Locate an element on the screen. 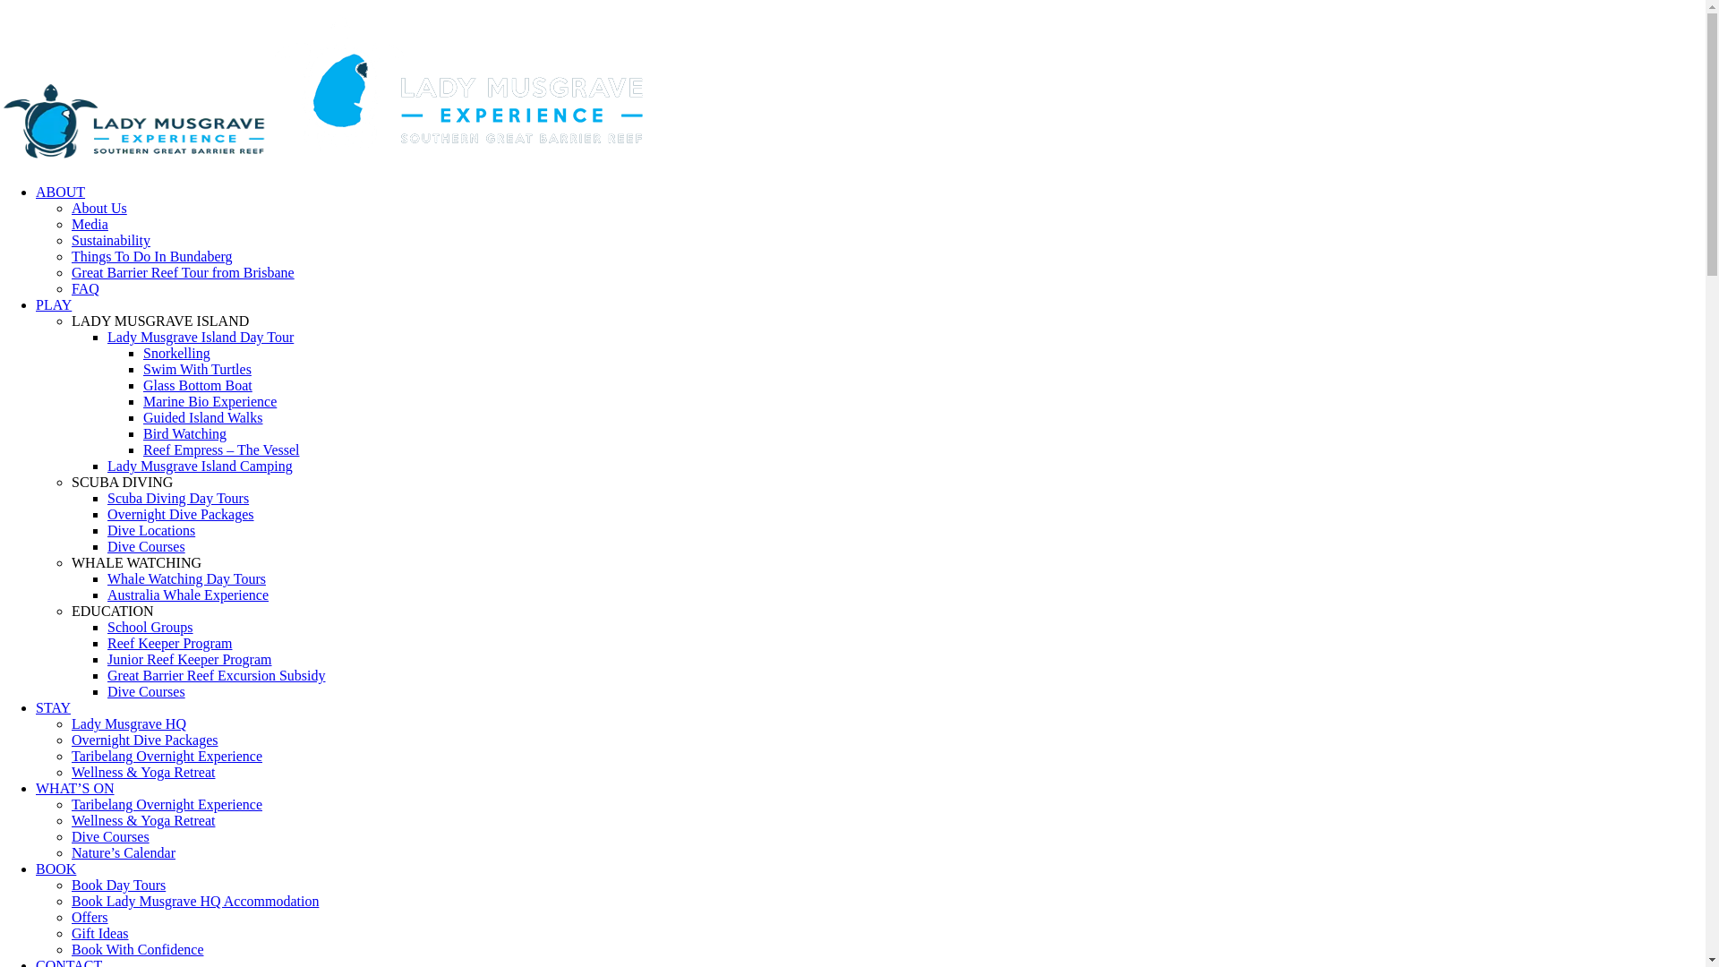 The height and width of the screenshot is (967, 1719). Whale Watching Day Tours is located at coordinates (186, 578).